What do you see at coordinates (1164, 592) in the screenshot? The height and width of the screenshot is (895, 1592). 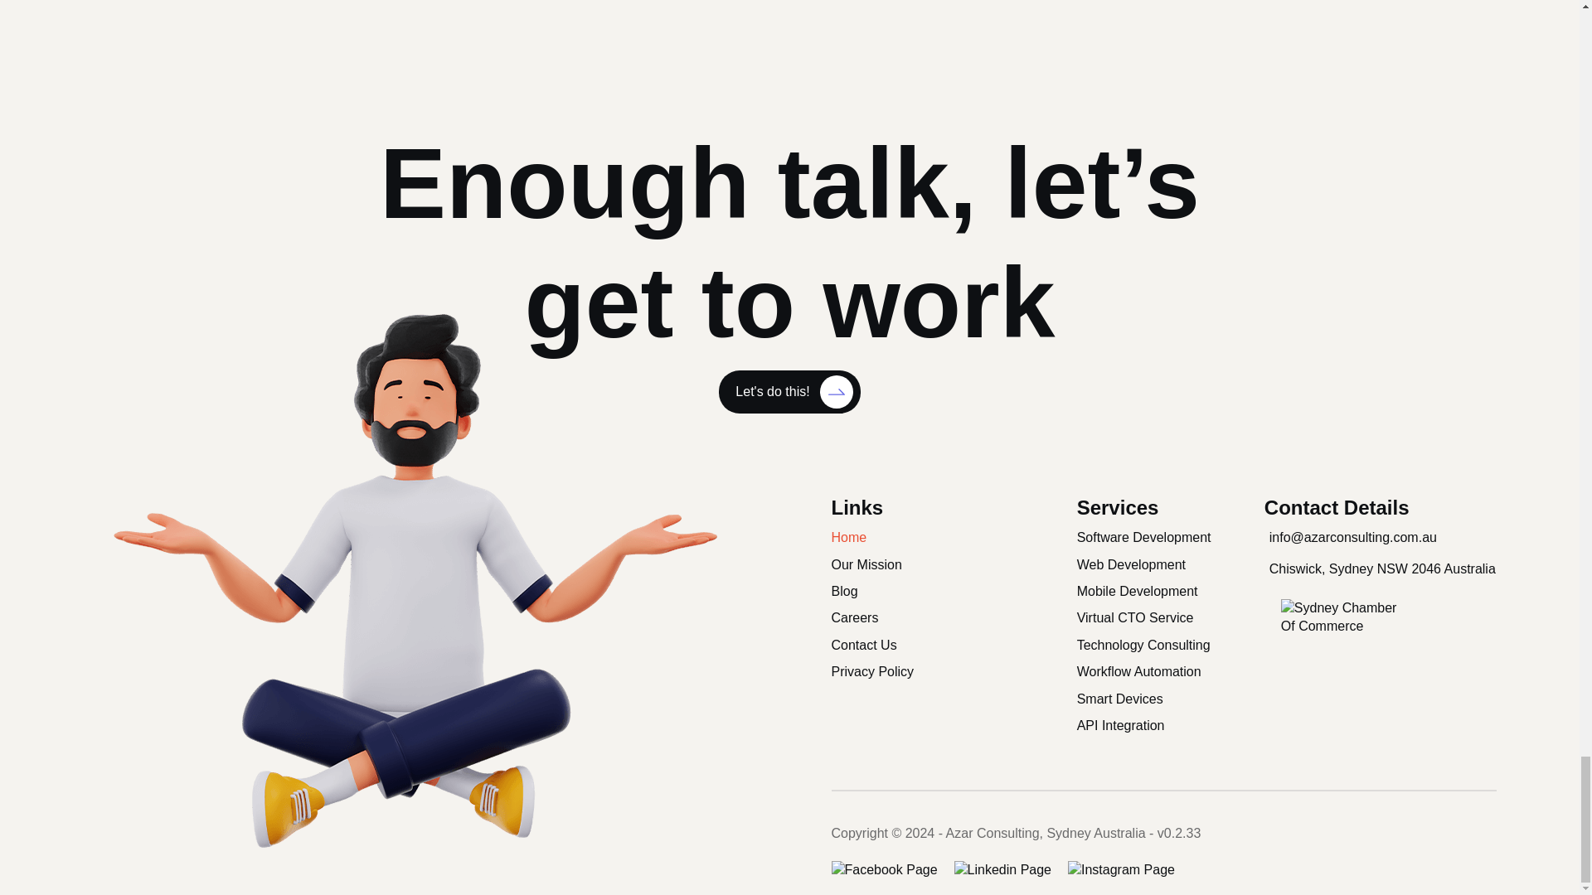 I see `Mobile Development` at bounding box center [1164, 592].